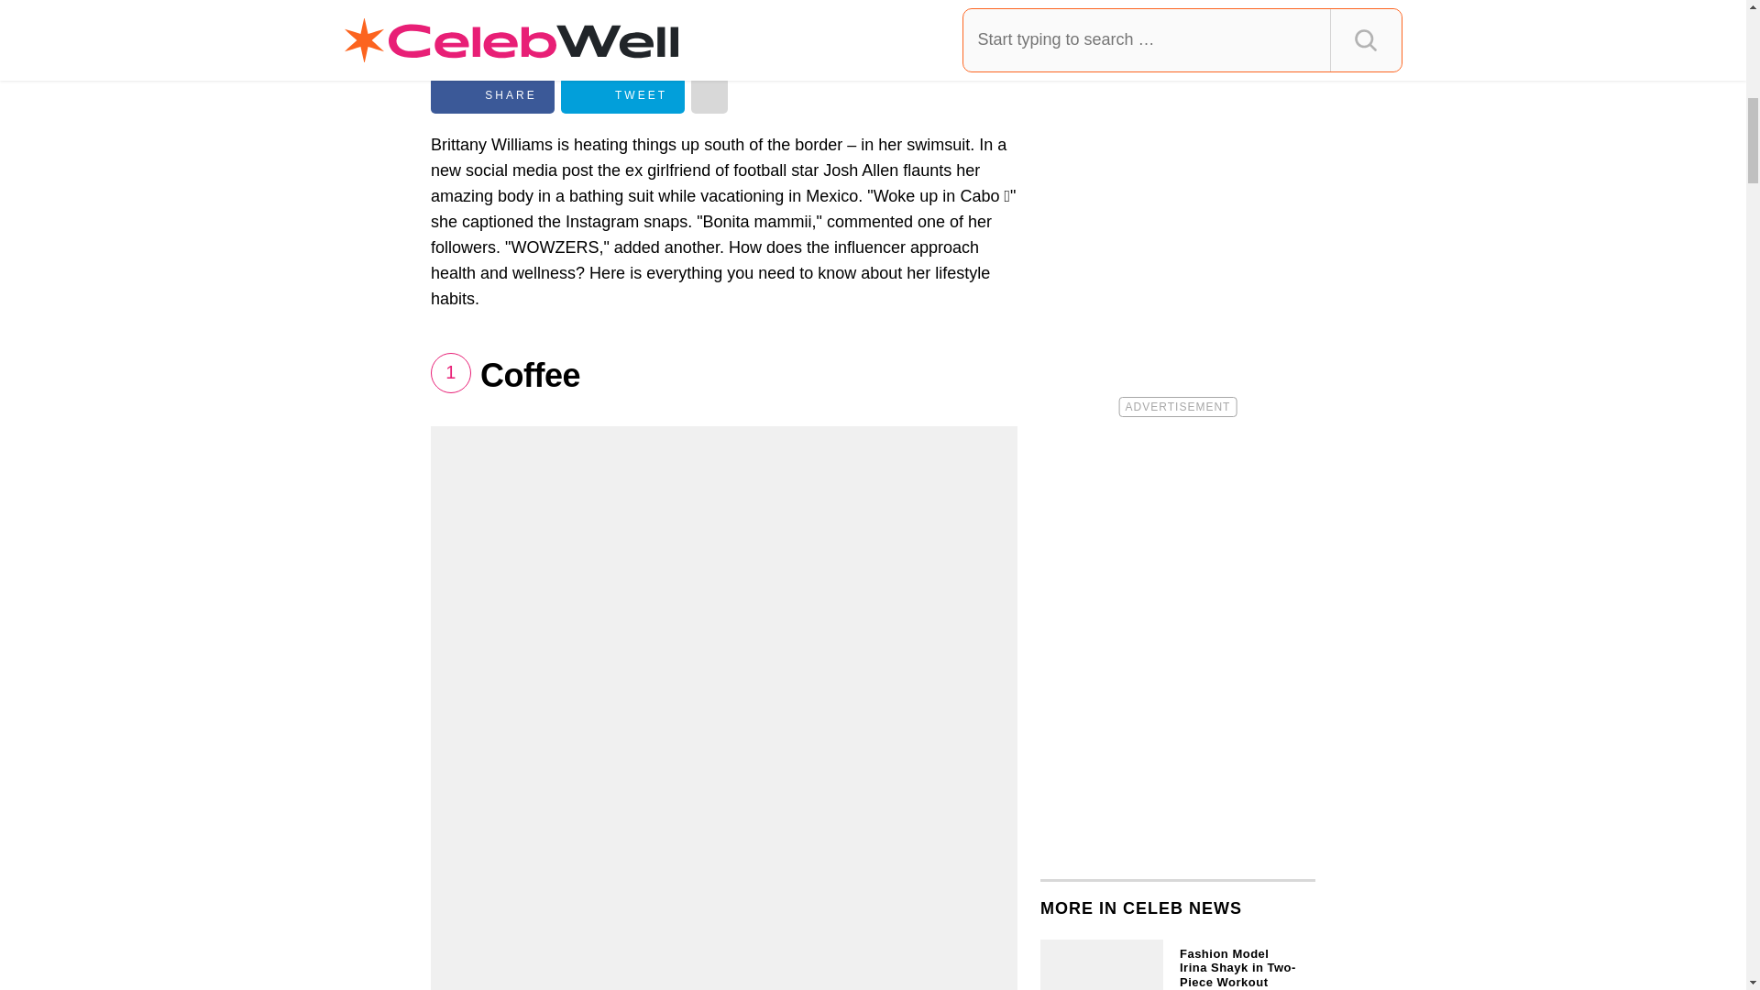 The height and width of the screenshot is (990, 1760). Describe the element at coordinates (492, 95) in the screenshot. I see `Facebook` at that location.